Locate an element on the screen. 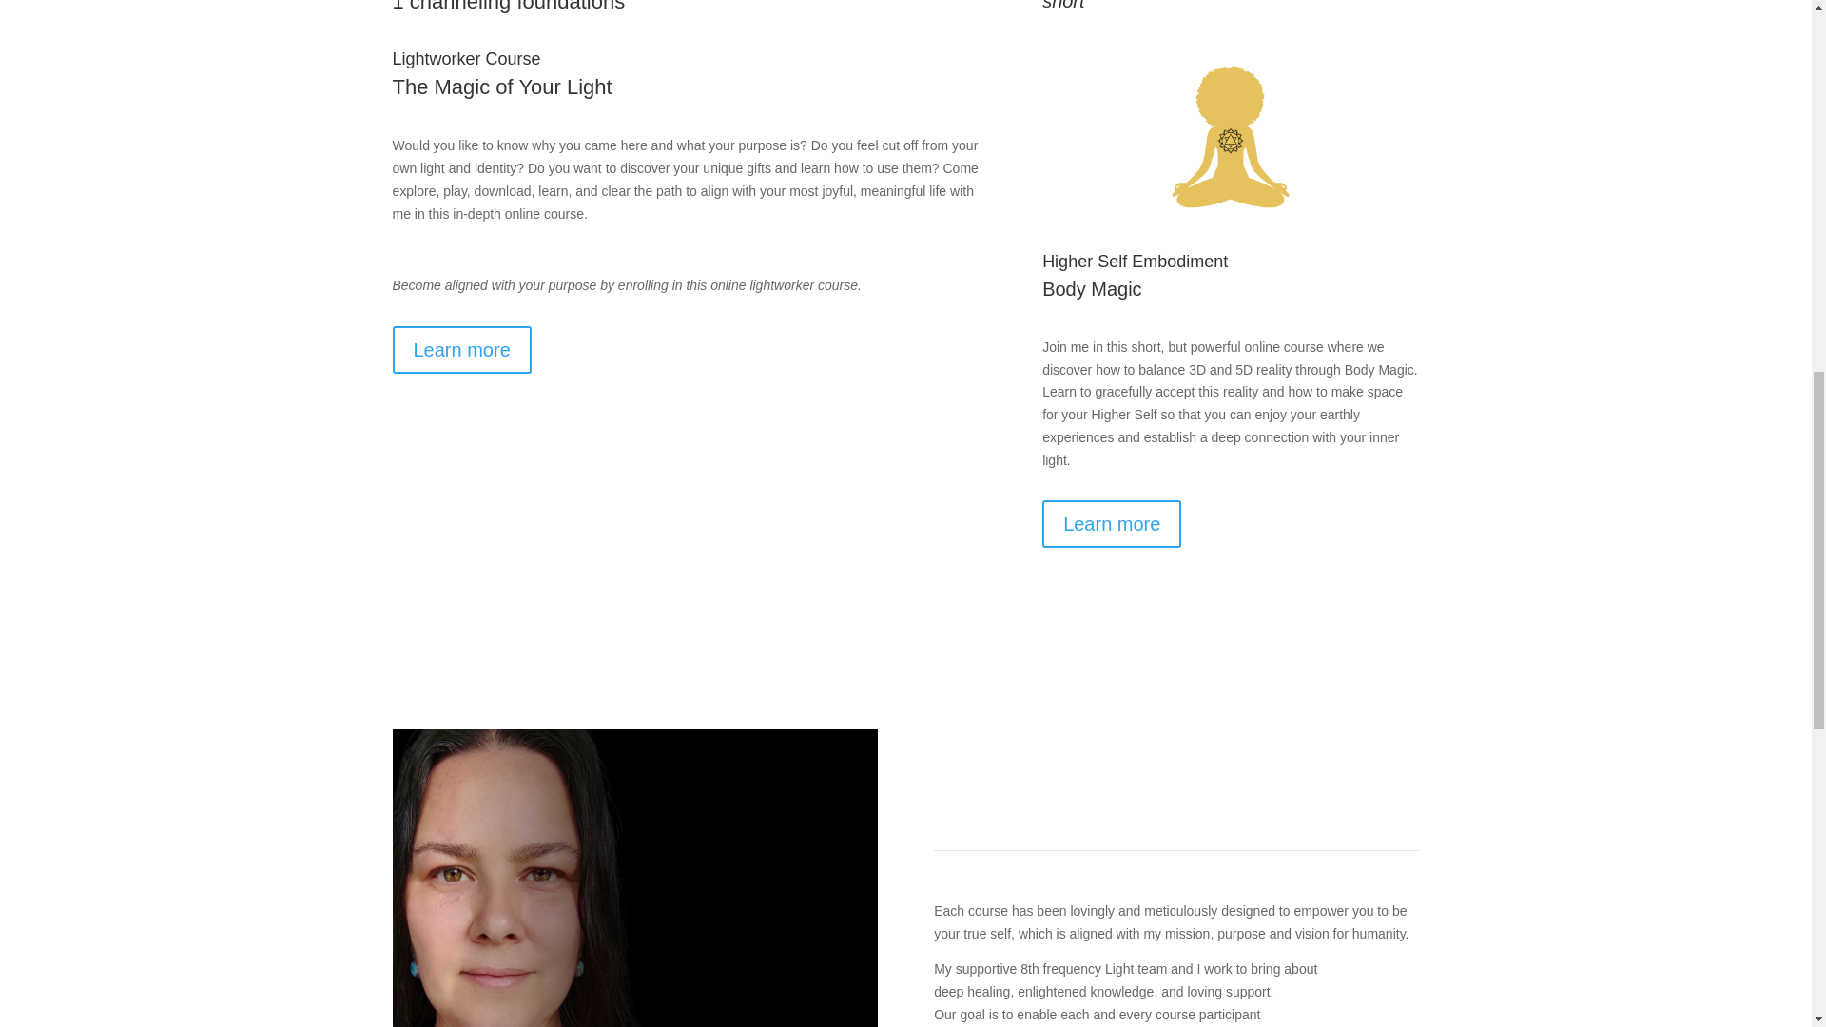  MMM My storty background 3 is located at coordinates (1231, 136).